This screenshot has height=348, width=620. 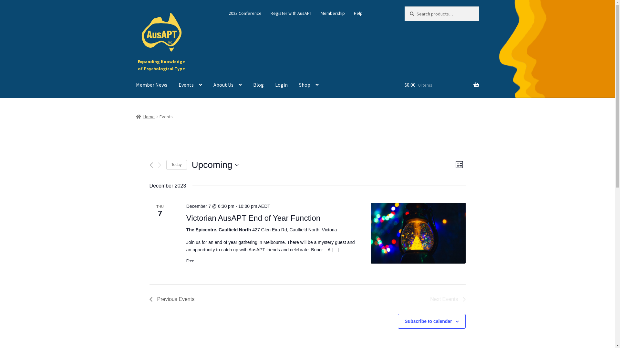 I want to click on About Us, so click(x=228, y=85).